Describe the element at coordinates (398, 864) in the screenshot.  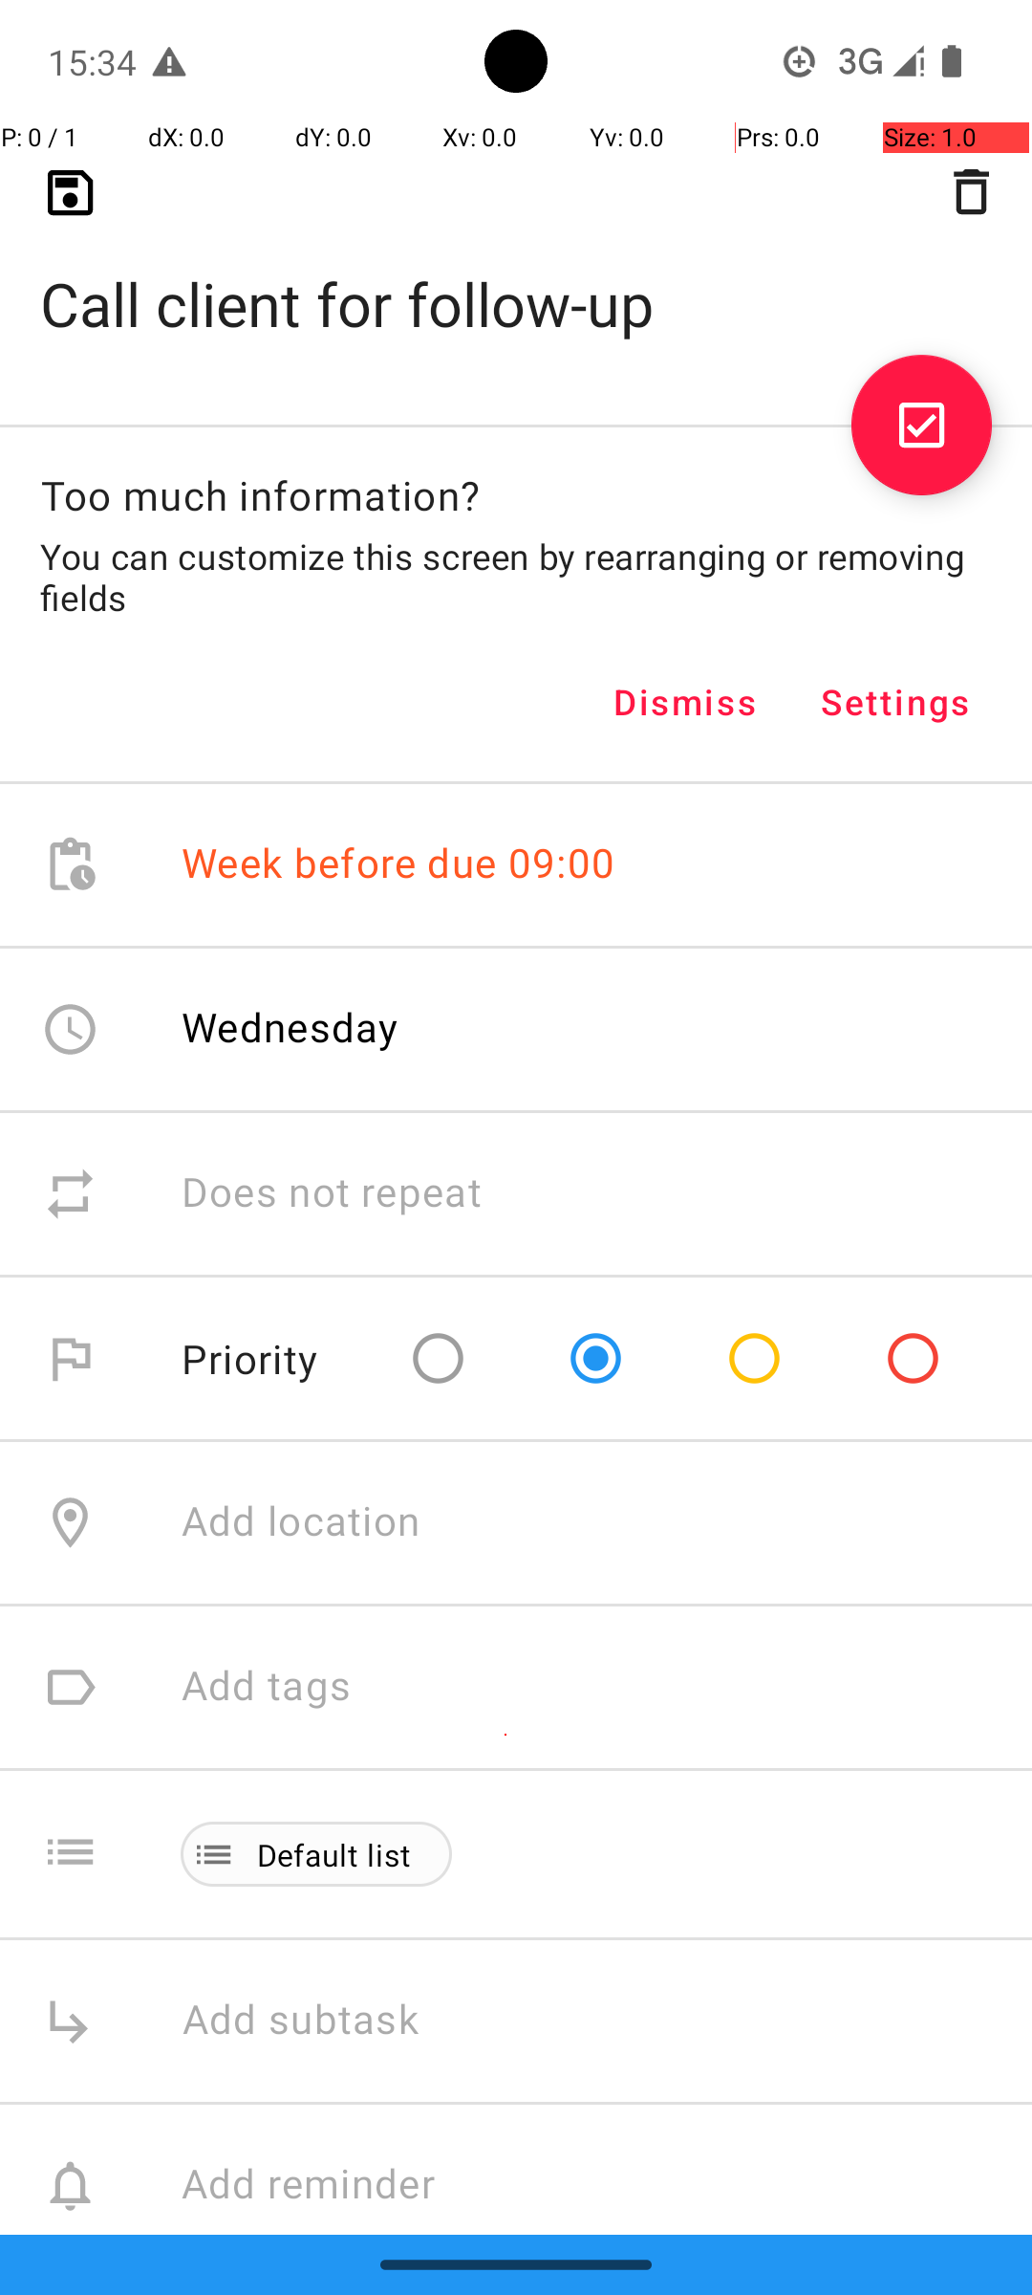
I see `Week before due 09:00` at that location.